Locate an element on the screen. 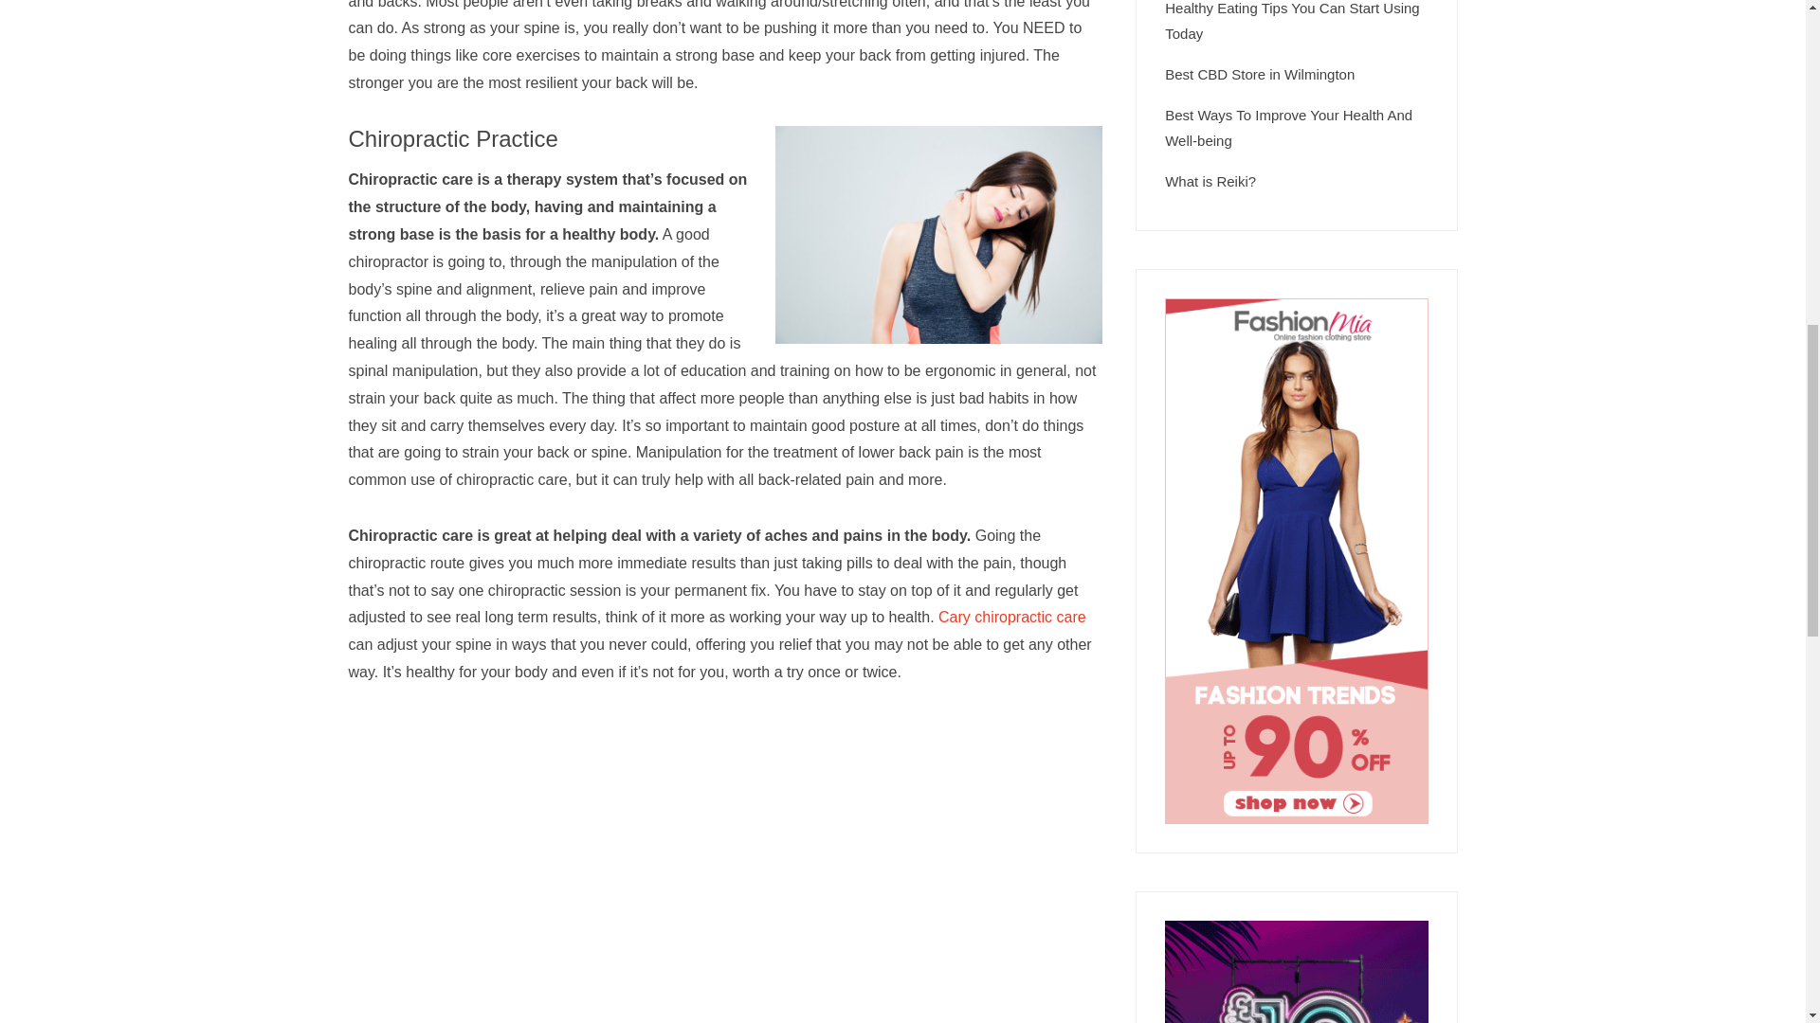 Image resolution: width=1820 pixels, height=1023 pixels. Healthy Eating Tips You Can Start Using Today is located at coordinates (1291, 21).